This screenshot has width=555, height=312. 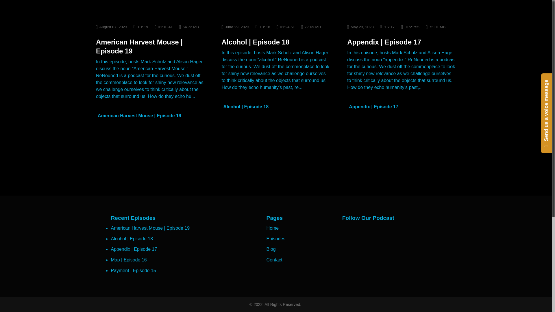 I want to click on Episode Duration, so click(x=164, y=27).